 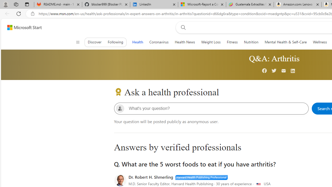 I want to click on Flag image of USA, so click(x=258, y=184).